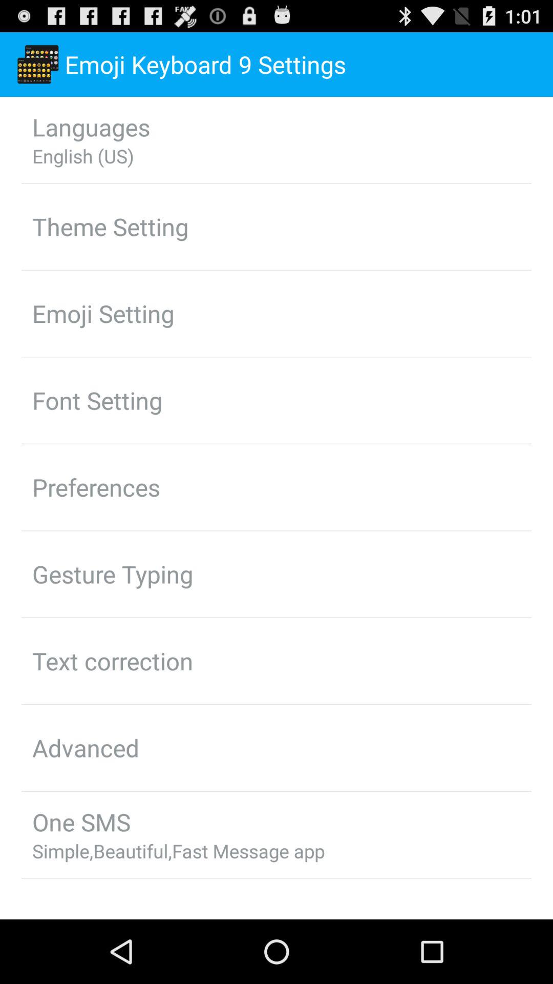  I want to click on jump until the text correction app, so click(113, 661).